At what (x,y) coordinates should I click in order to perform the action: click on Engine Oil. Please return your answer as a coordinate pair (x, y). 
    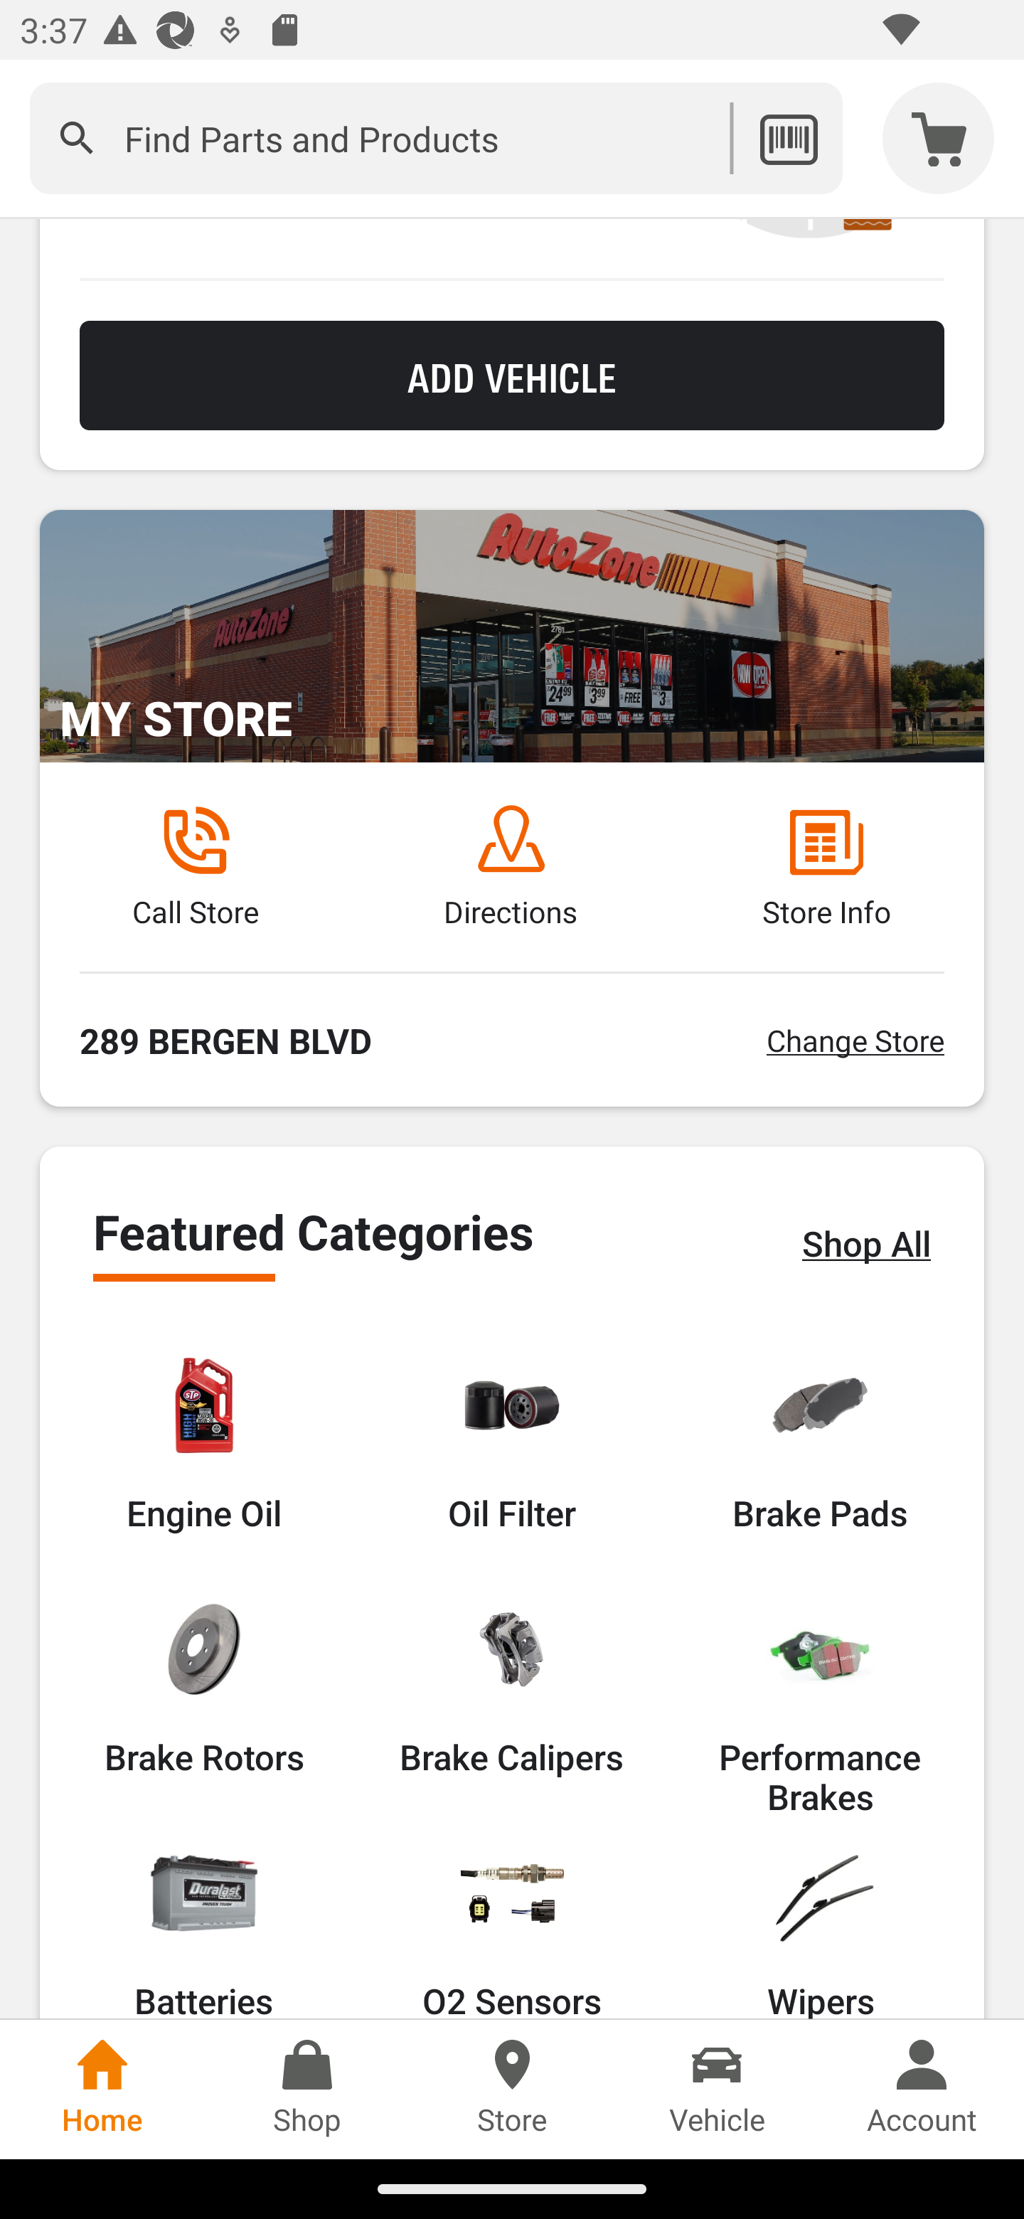
    Looking at the image, I should click on (204, 1444).